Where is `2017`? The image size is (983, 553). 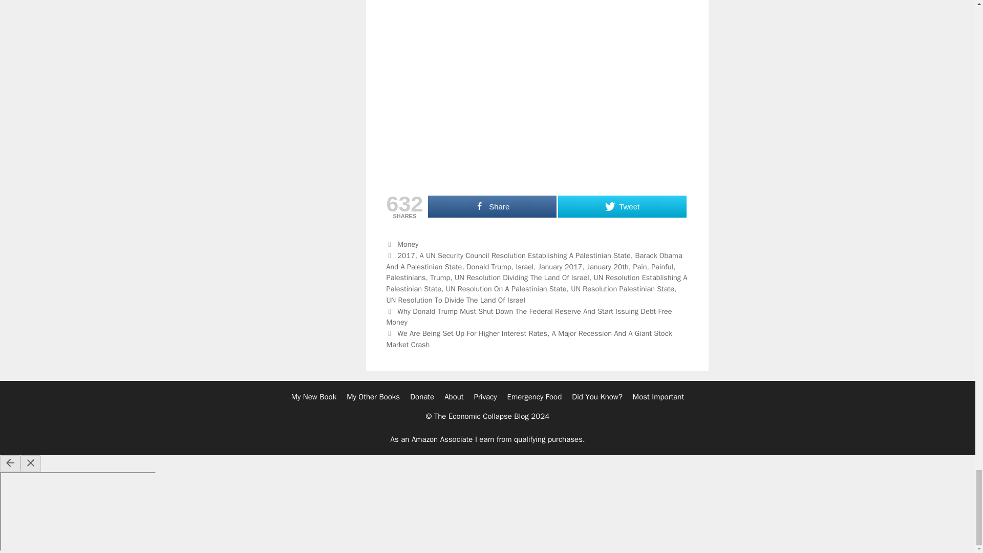
2017 is located at coordinates (405, 255).